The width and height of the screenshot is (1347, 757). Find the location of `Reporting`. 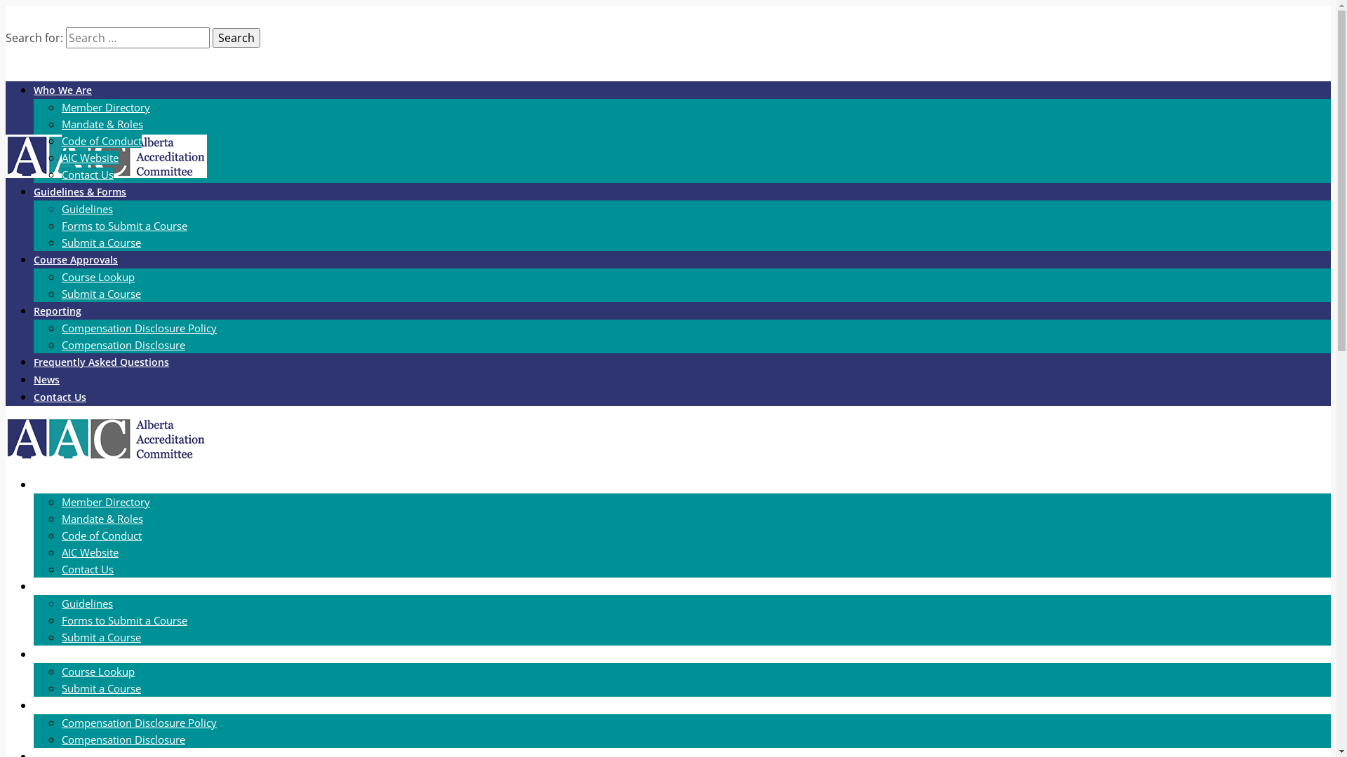

Reporting is located at coordinates (58, 311).